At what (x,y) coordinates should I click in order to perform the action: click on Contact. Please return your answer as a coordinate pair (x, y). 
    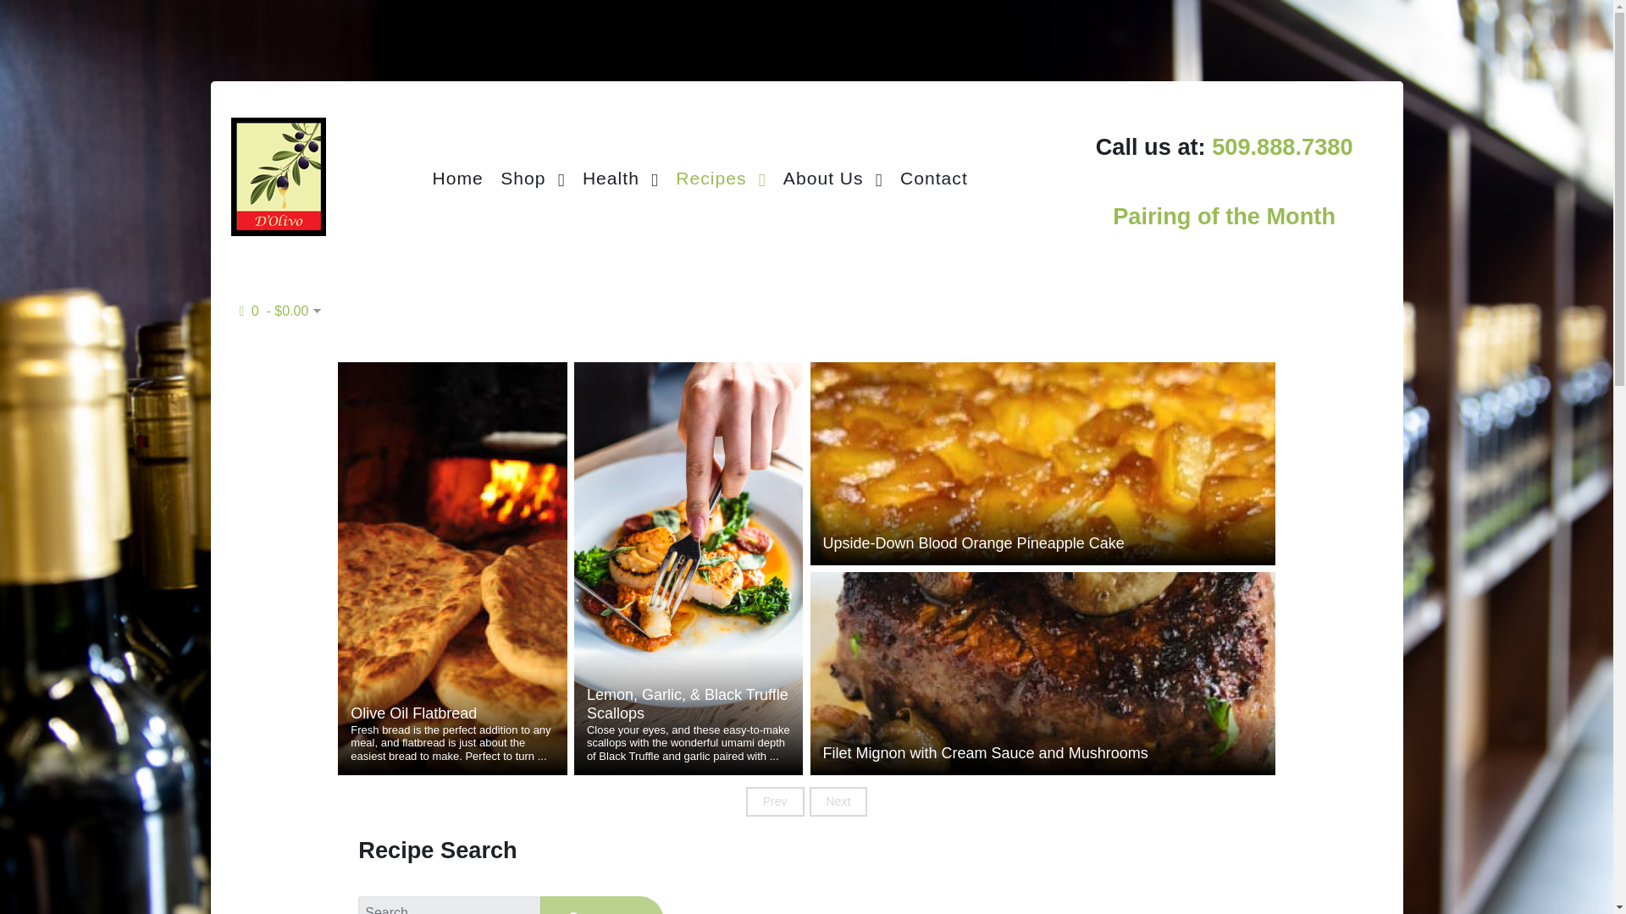
    Looking at the image, I should click on (933, 176).